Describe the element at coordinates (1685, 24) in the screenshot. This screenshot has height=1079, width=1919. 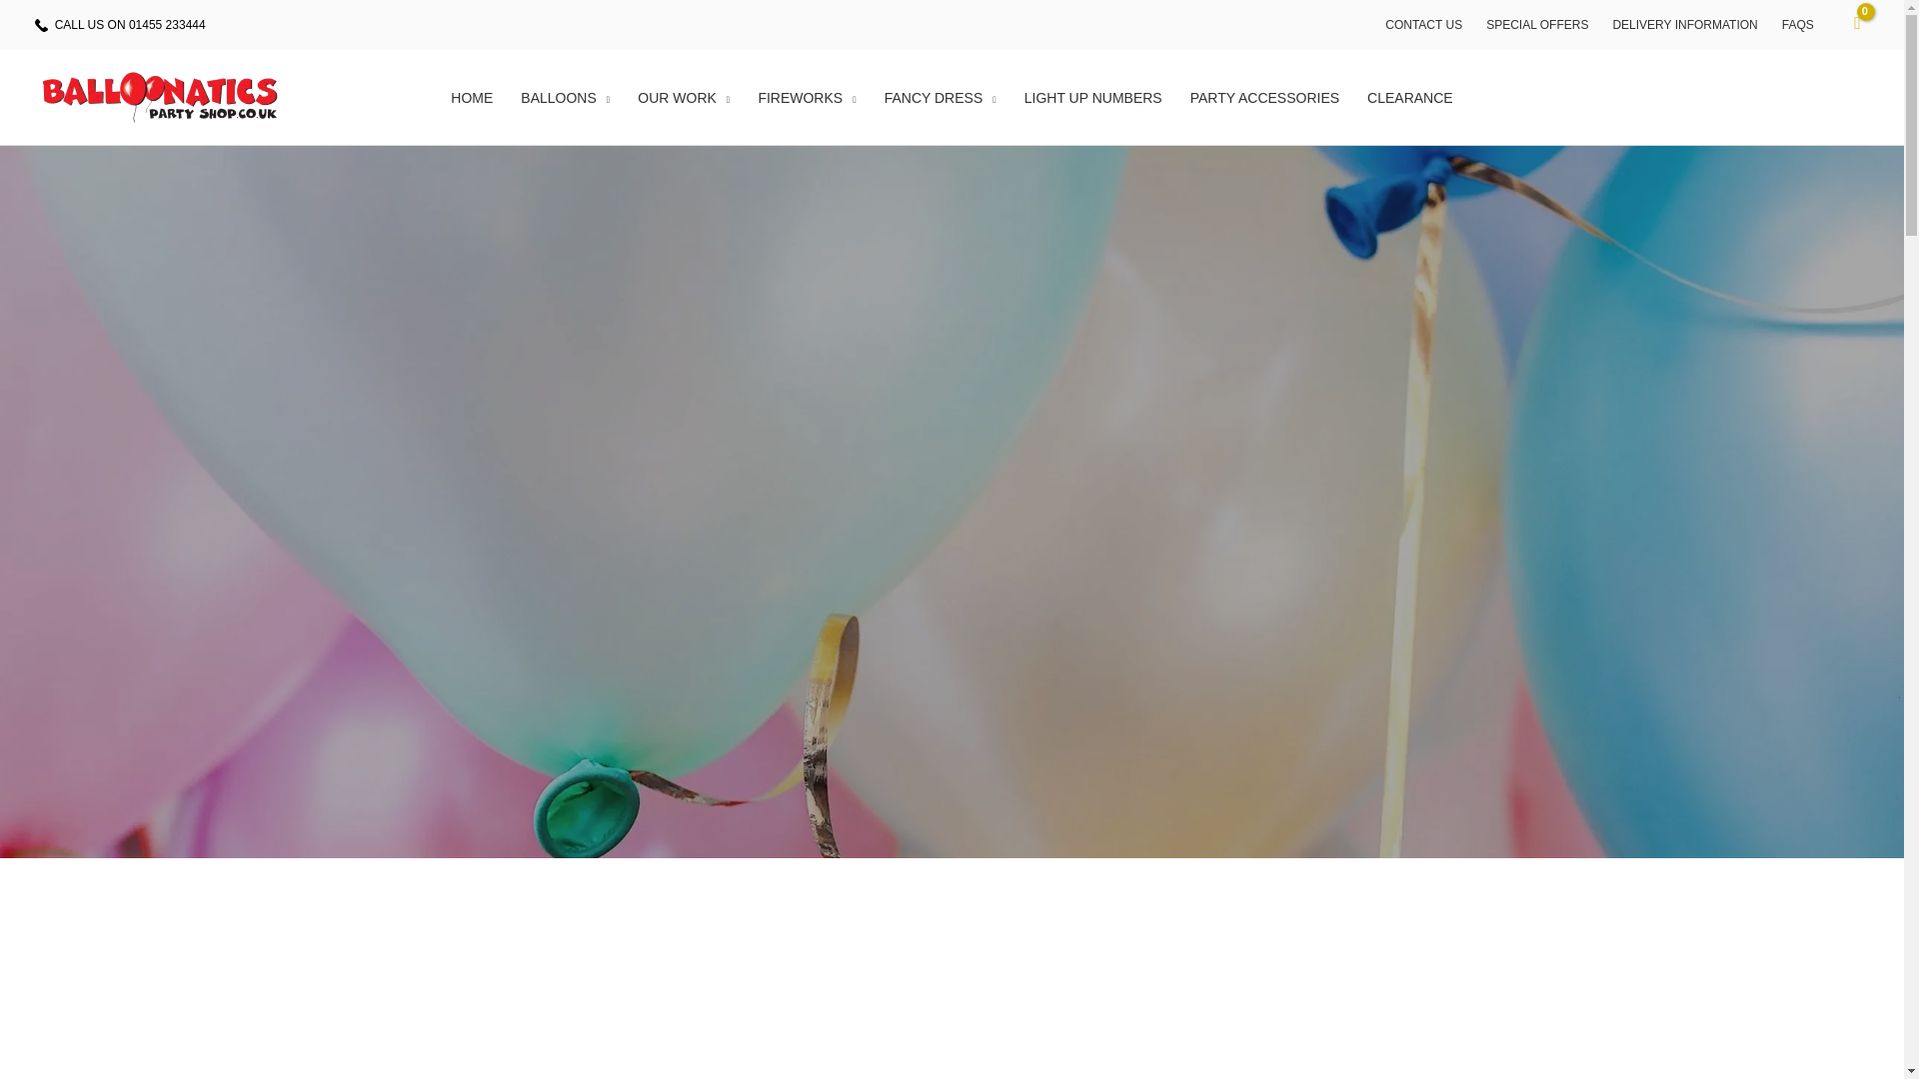
I see `DELIVERY INFORMATION` at that location.